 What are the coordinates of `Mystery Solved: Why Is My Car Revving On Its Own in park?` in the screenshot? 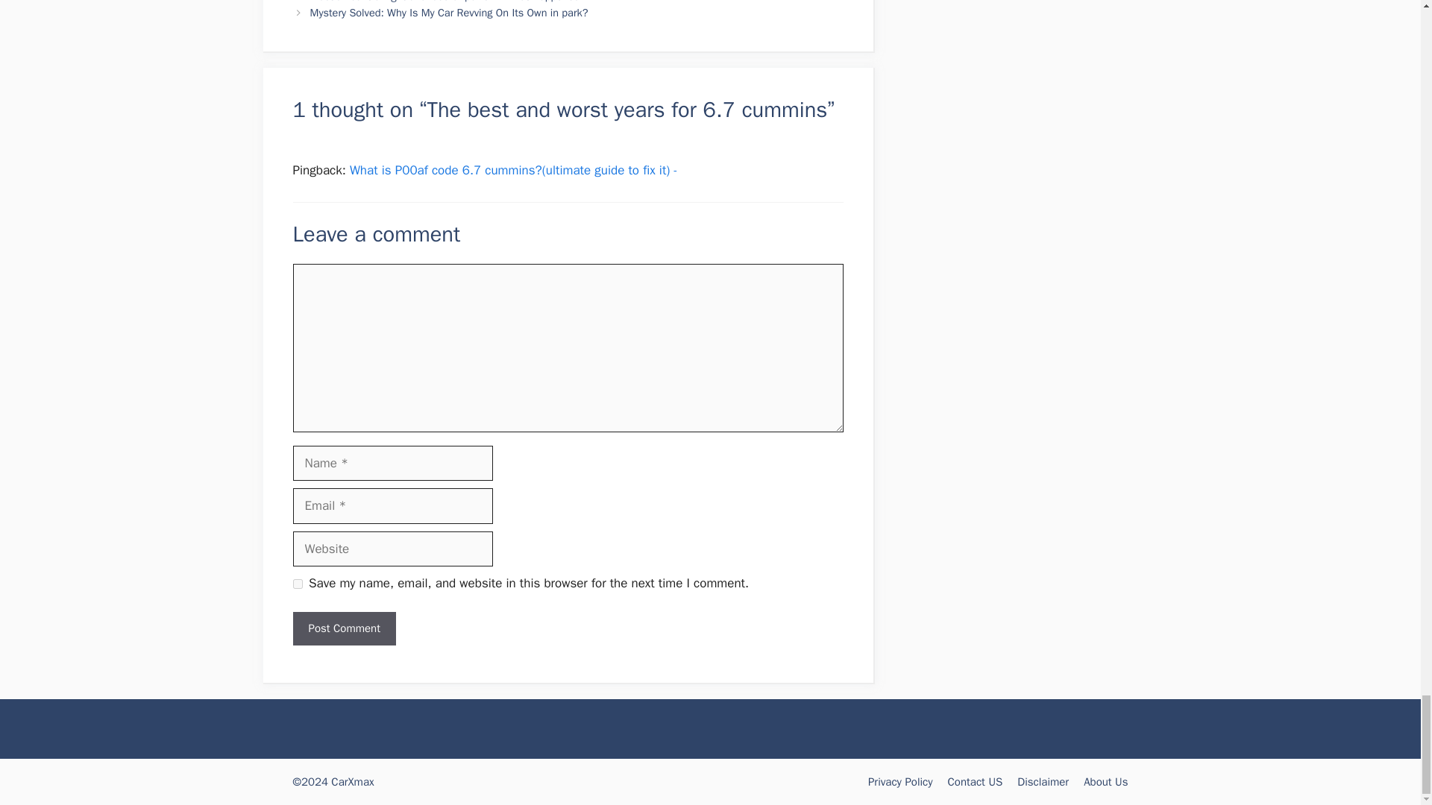 It's located at (449, 12).